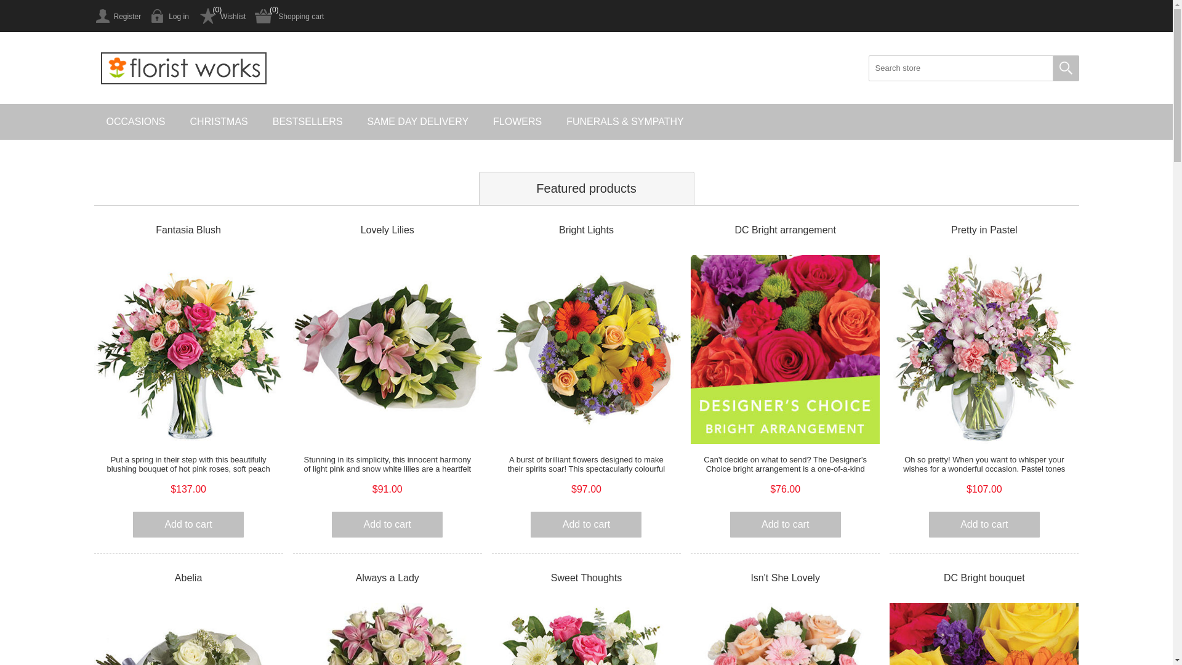 The width and height of the screenshot is (1182, 665). What do you see at coordinates (188, 230) in the screenshot?
I see `Fantasia Blush` at bounding box center [188, 230].